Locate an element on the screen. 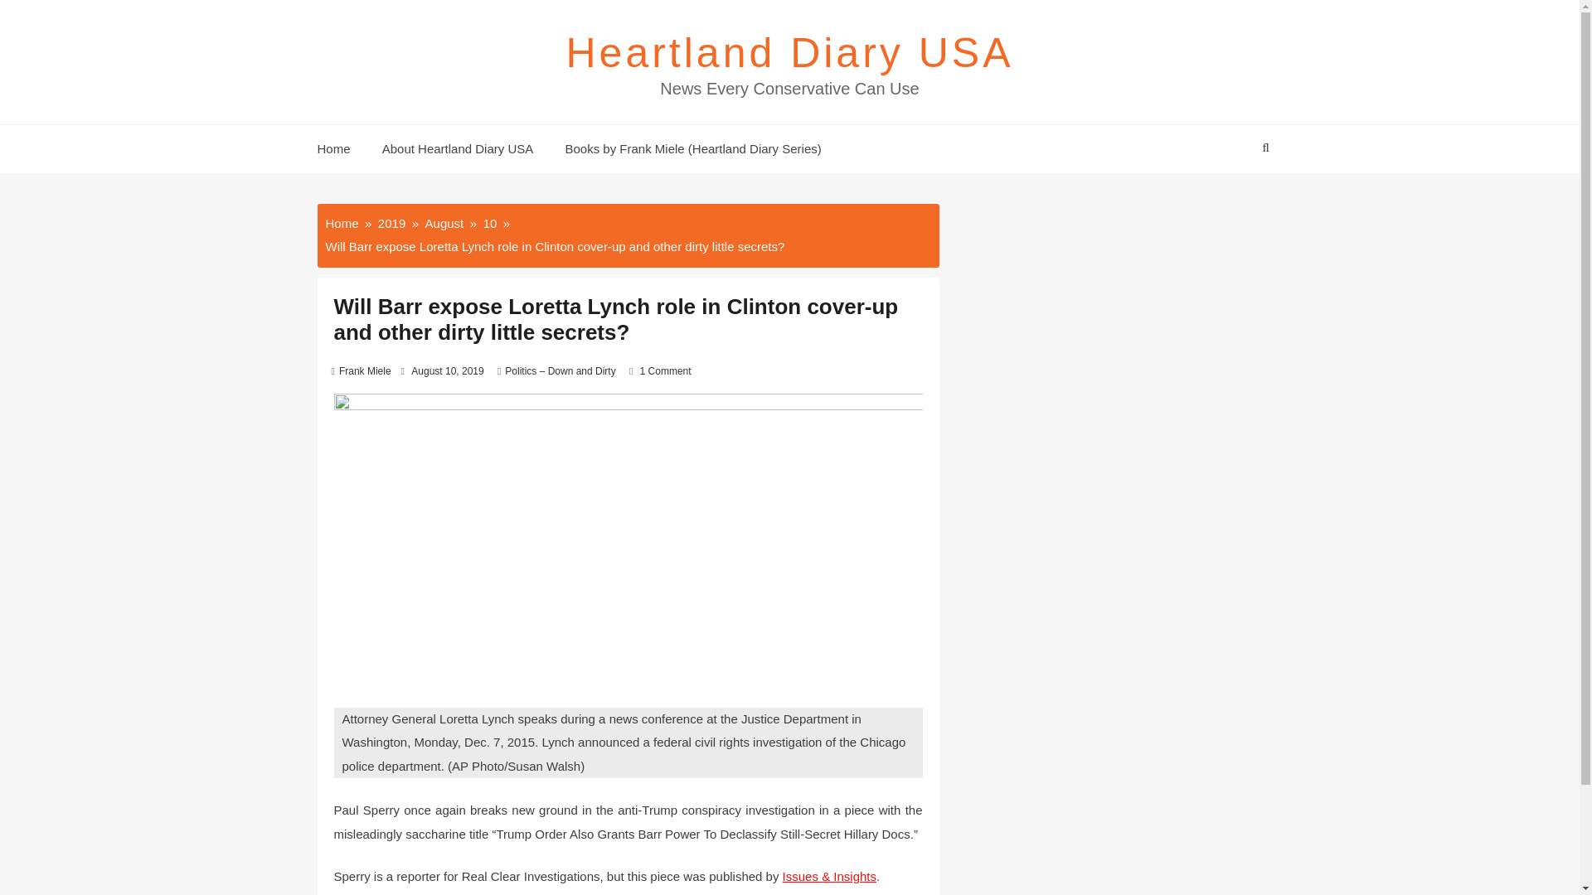 This screenshot has height=895, width=1592. Frank Miele is located at coordinates (365, 370).